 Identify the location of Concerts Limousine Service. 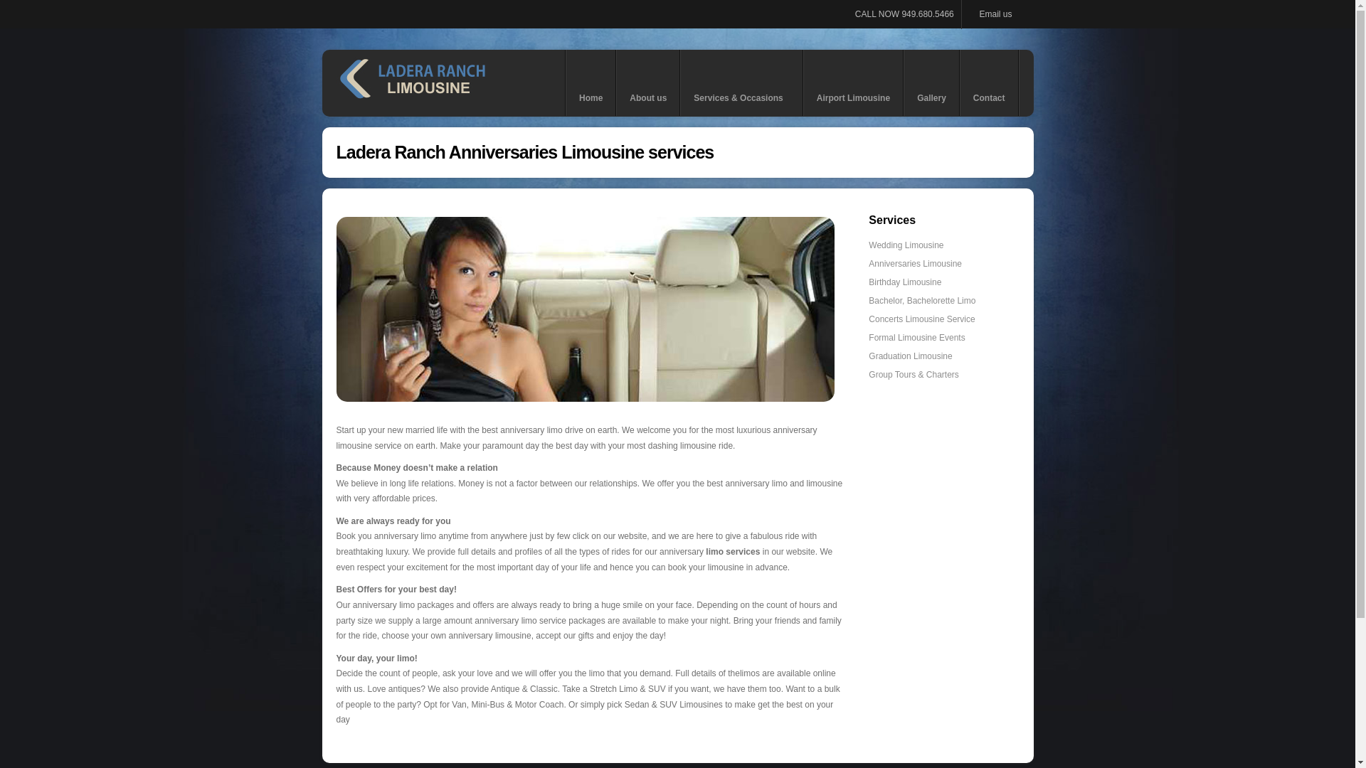
(922, 319).